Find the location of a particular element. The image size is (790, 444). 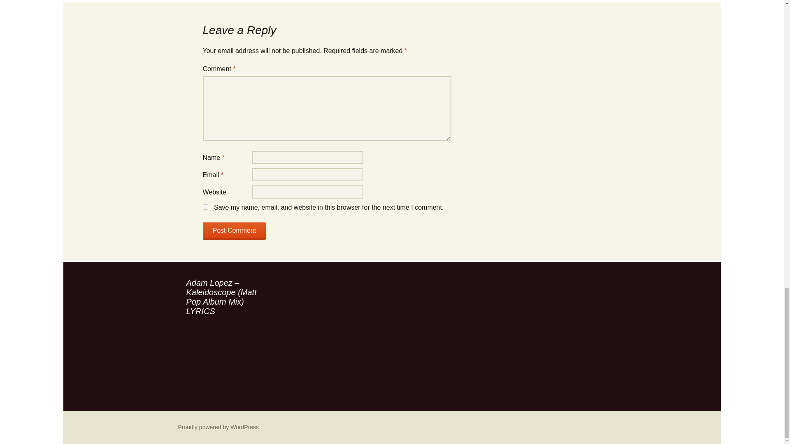

yes is located at coordinates (205, 206).